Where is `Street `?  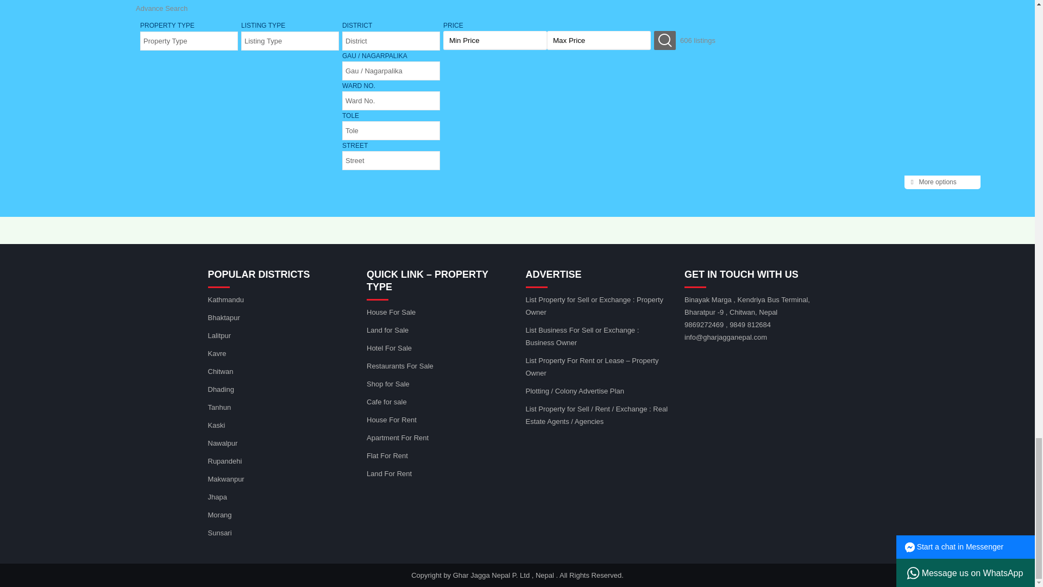 Street  is located at coordinates (391, 160).